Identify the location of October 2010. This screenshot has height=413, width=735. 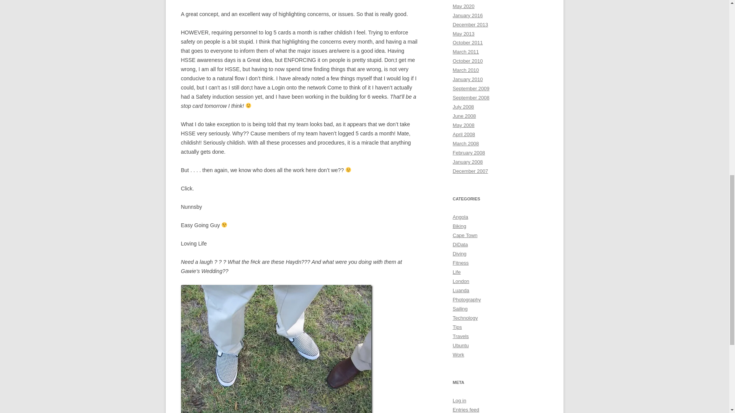
(468, 61).